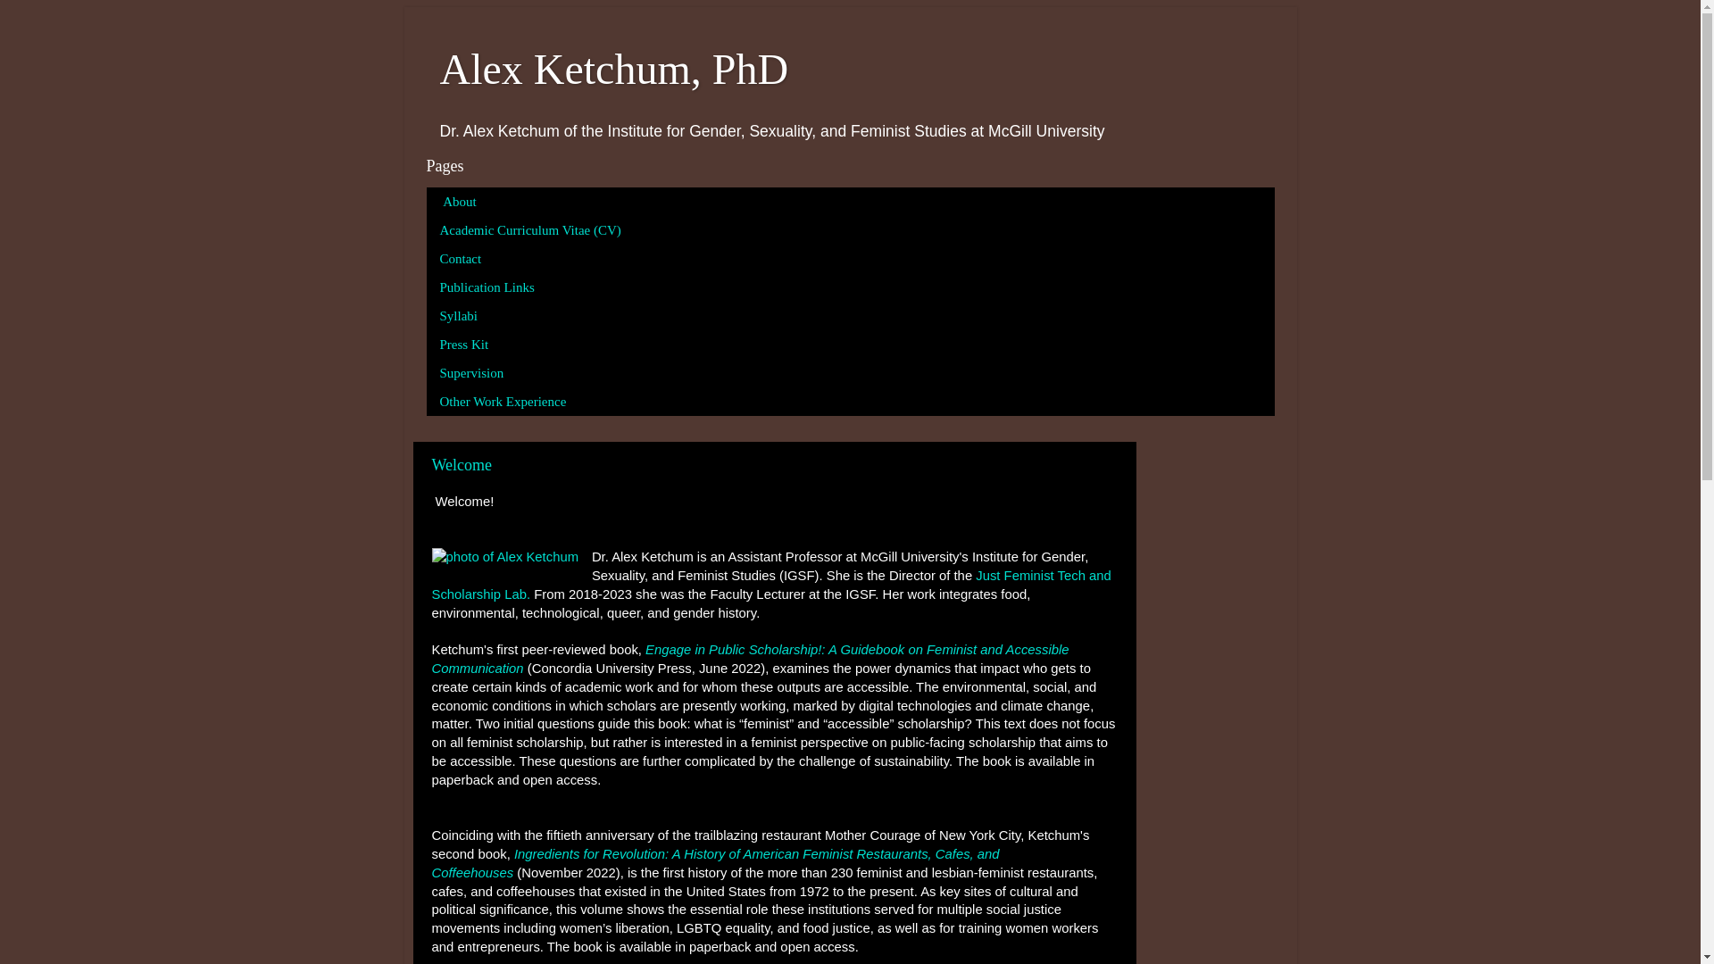 The width and height of the screenshot is (1714, 964). Describe the element at coordinates (465, 345) in the screenshot. I see `Press Kit` at that location.